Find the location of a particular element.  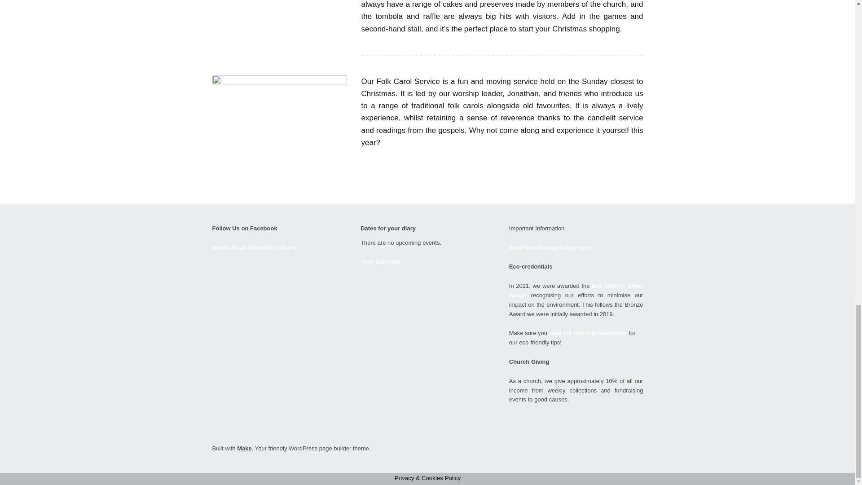

read our monthly newsletter is located at coordinates (588, 333).